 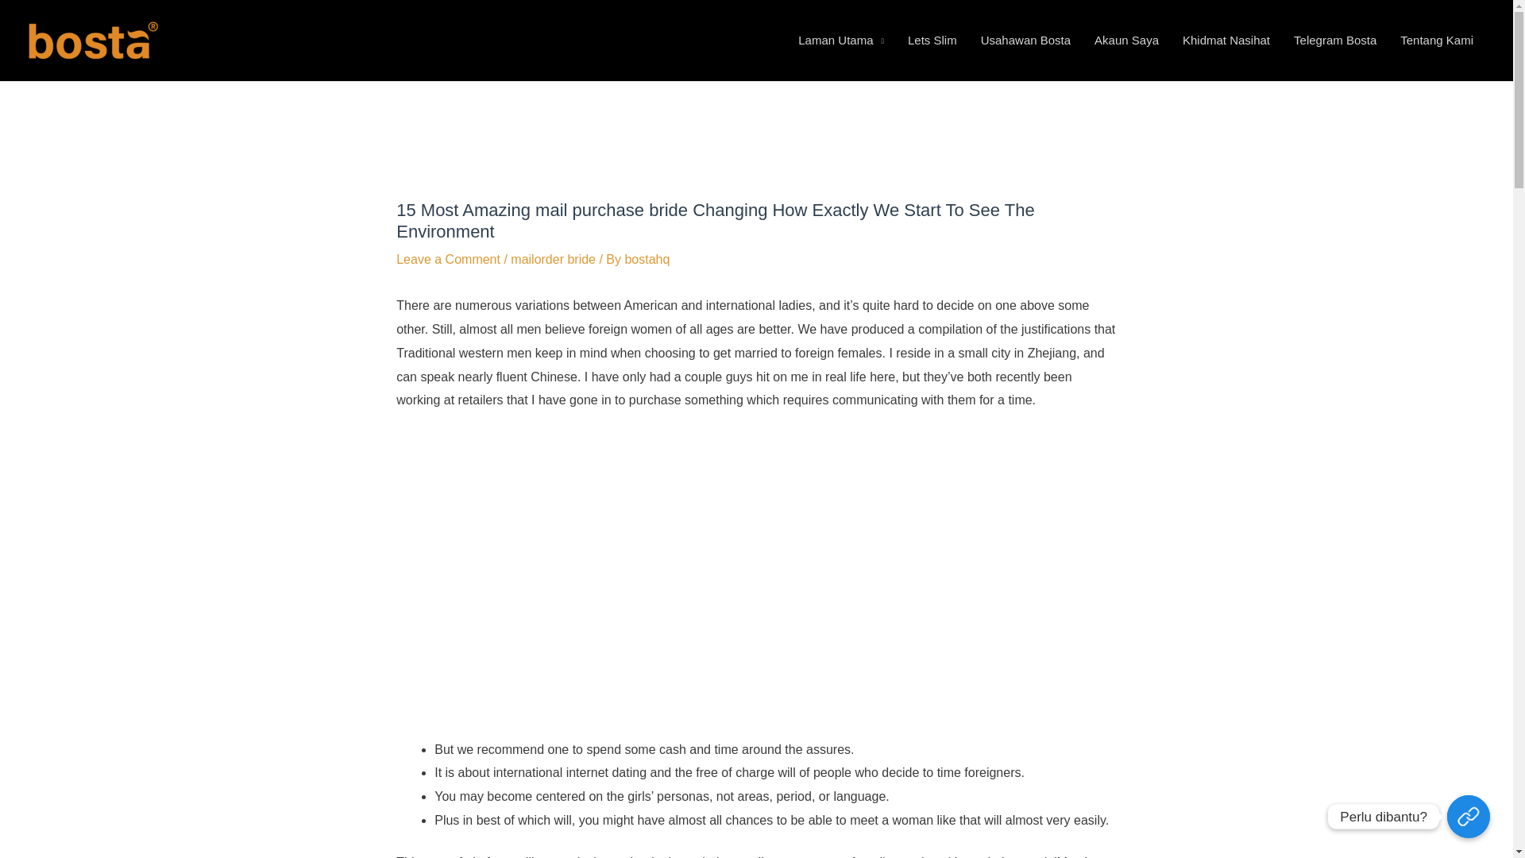 I want to click on bostahq, so click(x=647, y=259).